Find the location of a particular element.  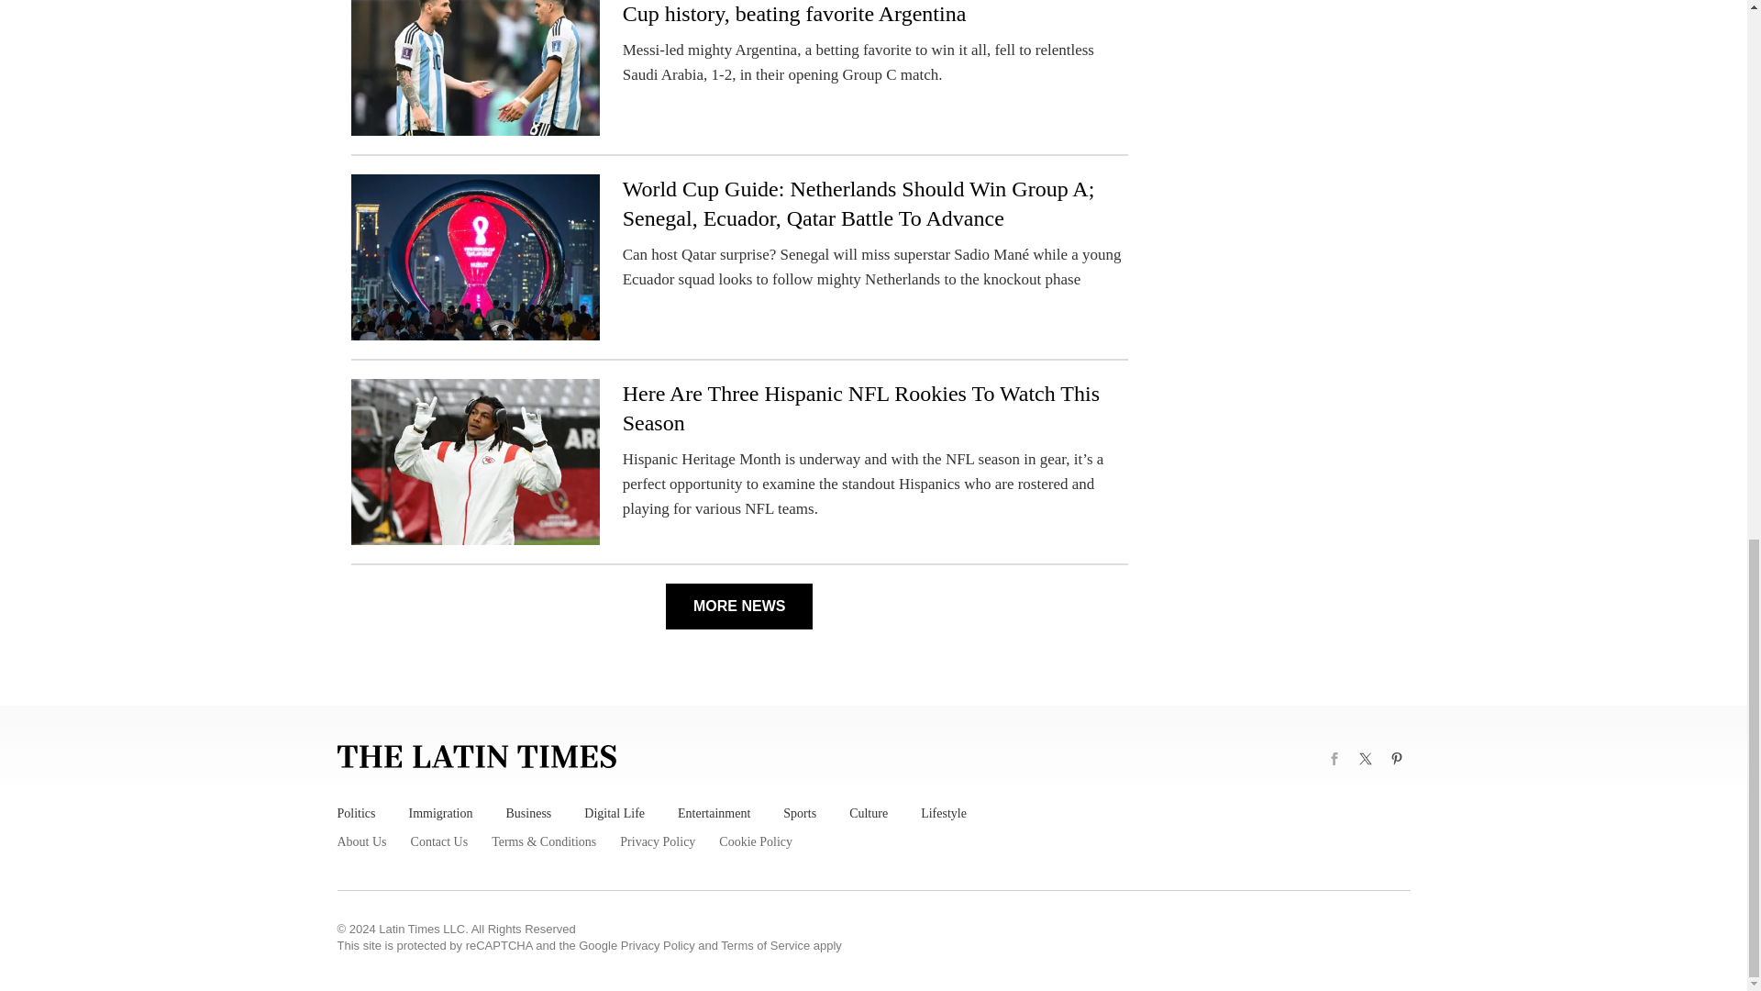

Politics is located at coordinates (357, 813).